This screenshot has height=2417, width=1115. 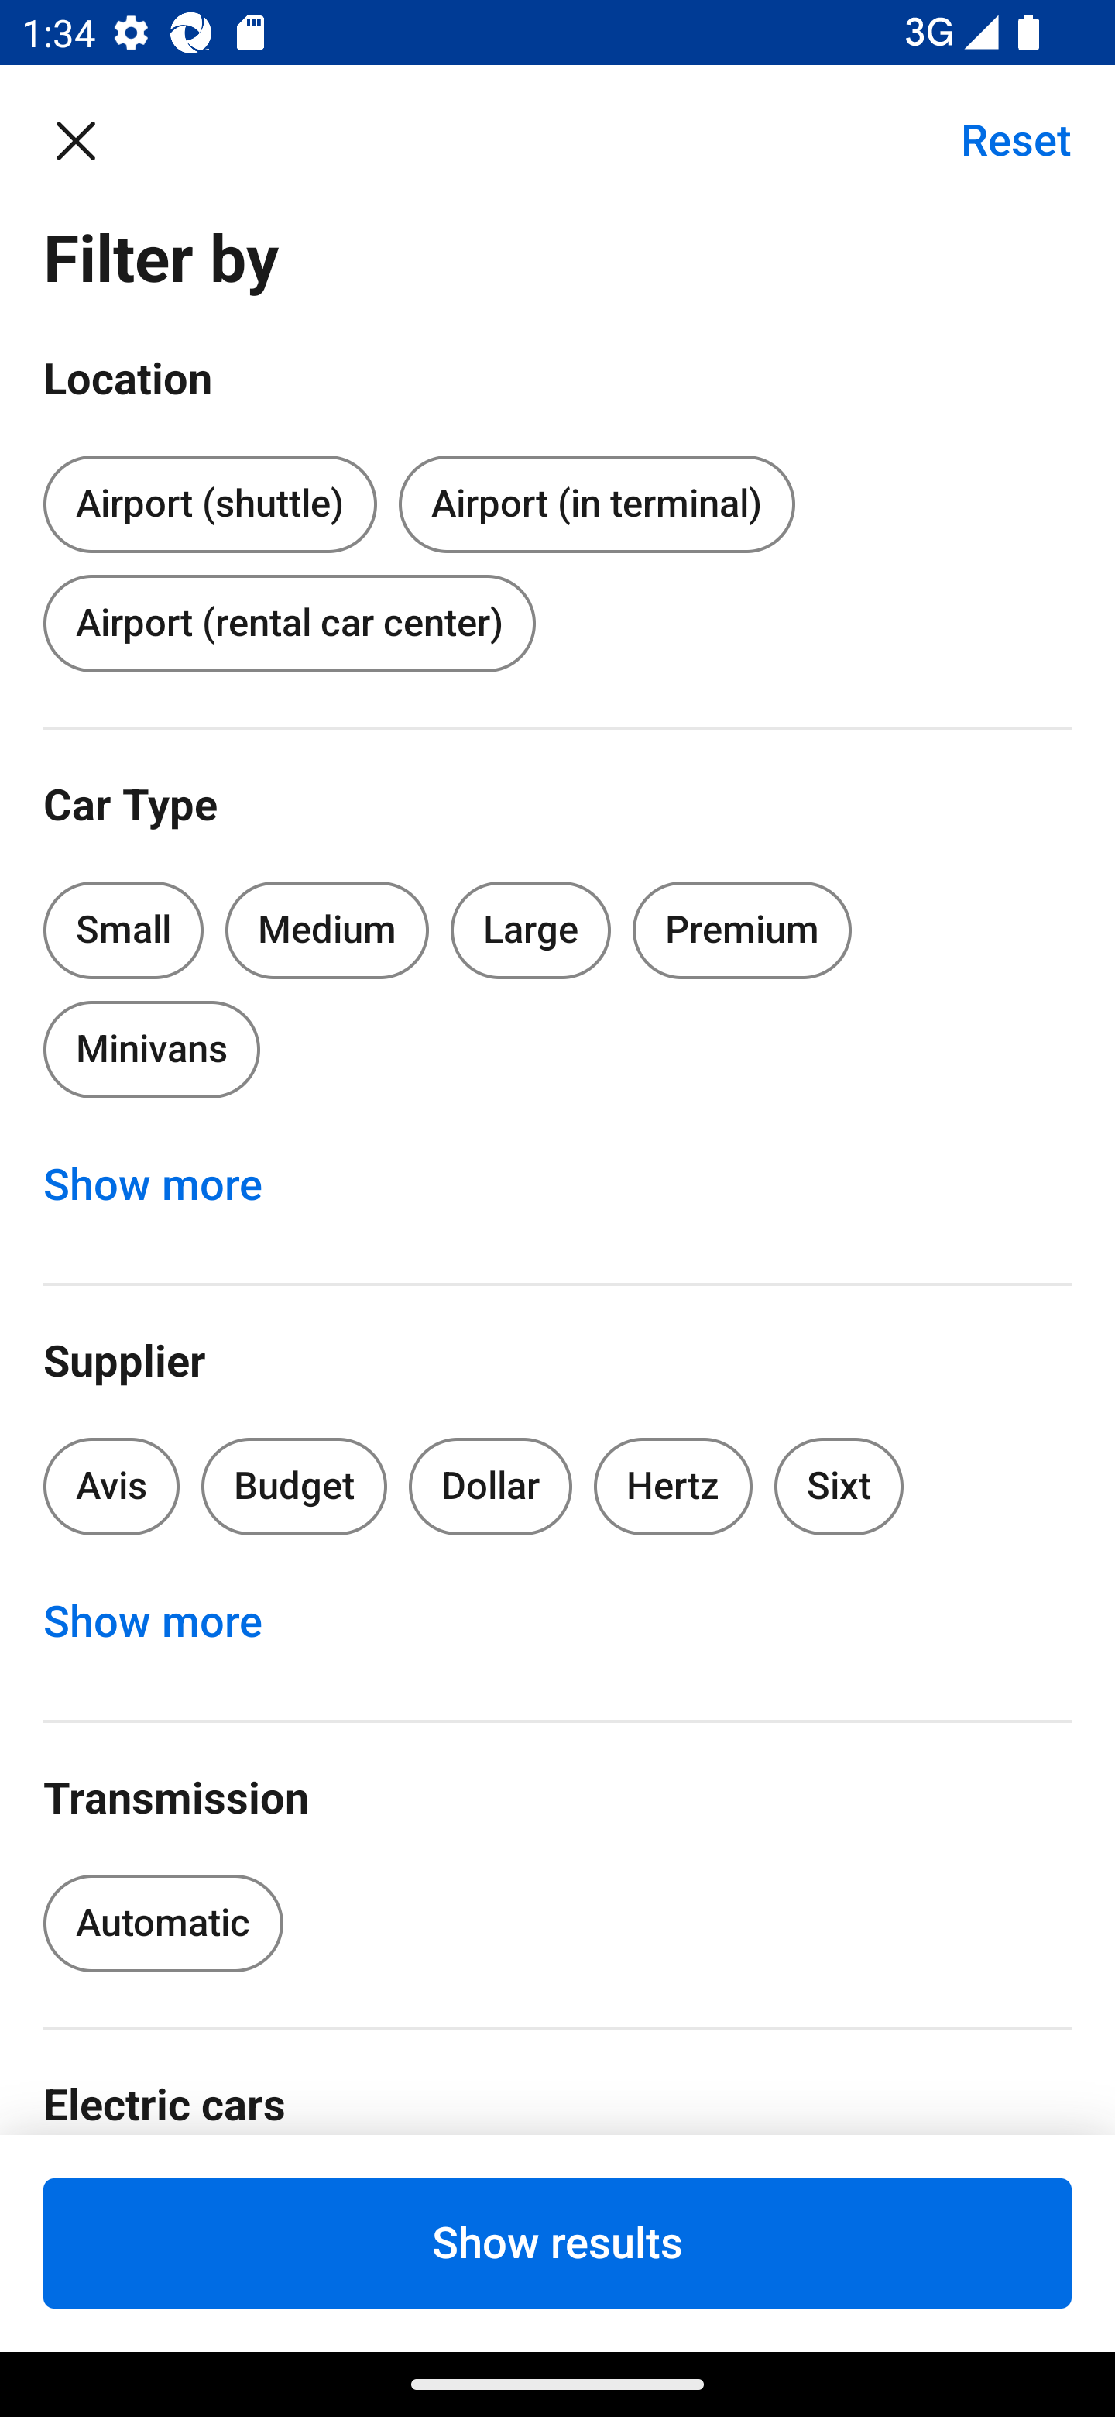 What do you see at coordinates (169, 1184) in the screenshot?
I see `Show more` at bounding box center [169, 1184].